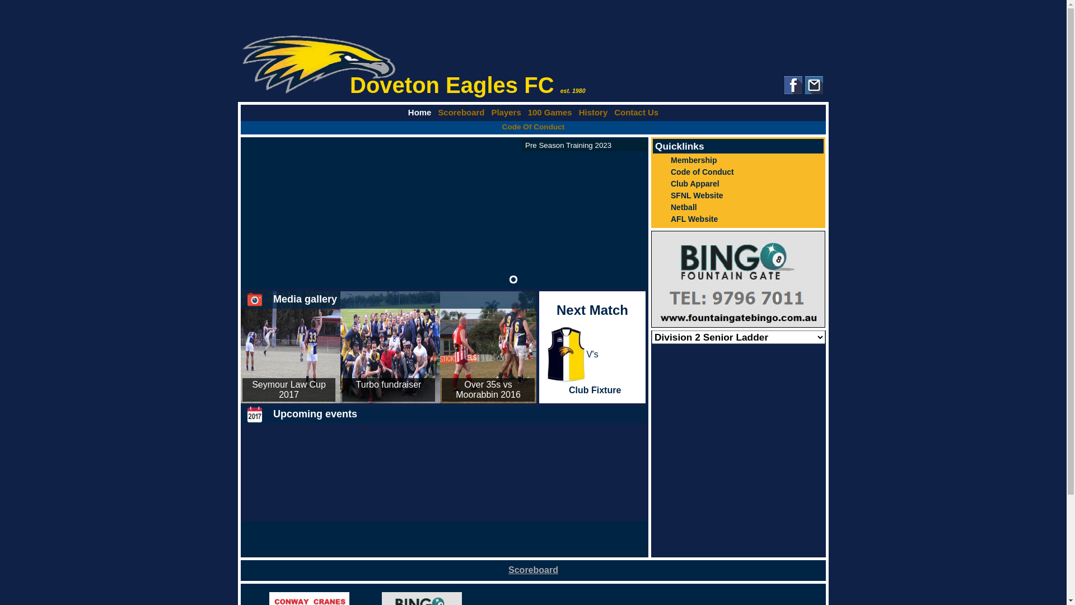  Describe the element at coordinates (593, 112) in the screenshot. I see `History` at that location.